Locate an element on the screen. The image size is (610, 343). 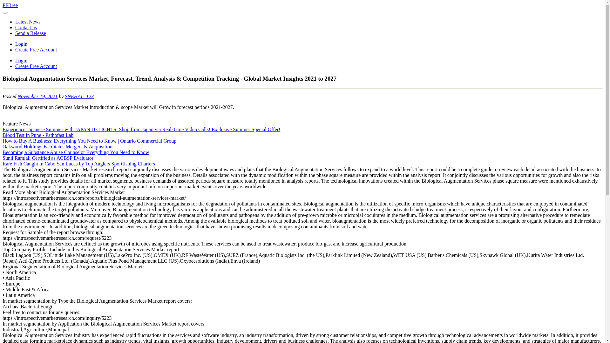
Create Free Account is located at coordinates (36, 66).